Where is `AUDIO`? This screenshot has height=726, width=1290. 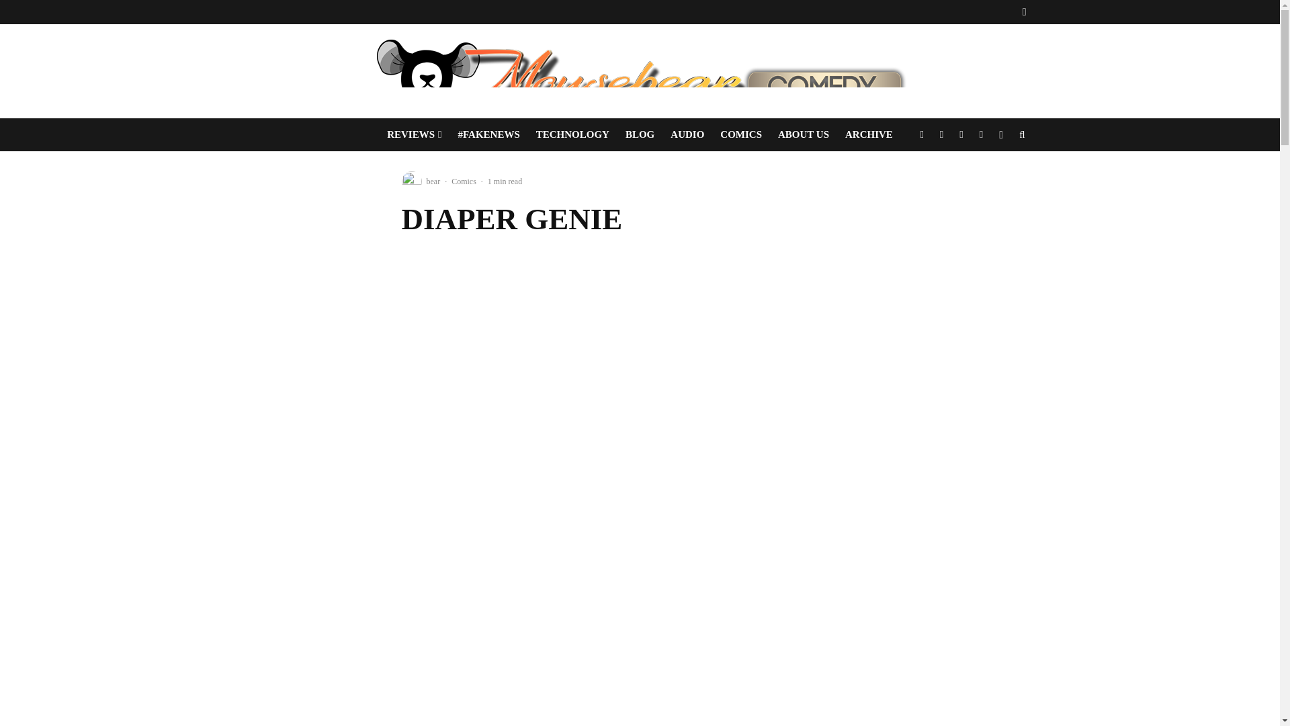 AUDIO is located at coordinates (687, 134).